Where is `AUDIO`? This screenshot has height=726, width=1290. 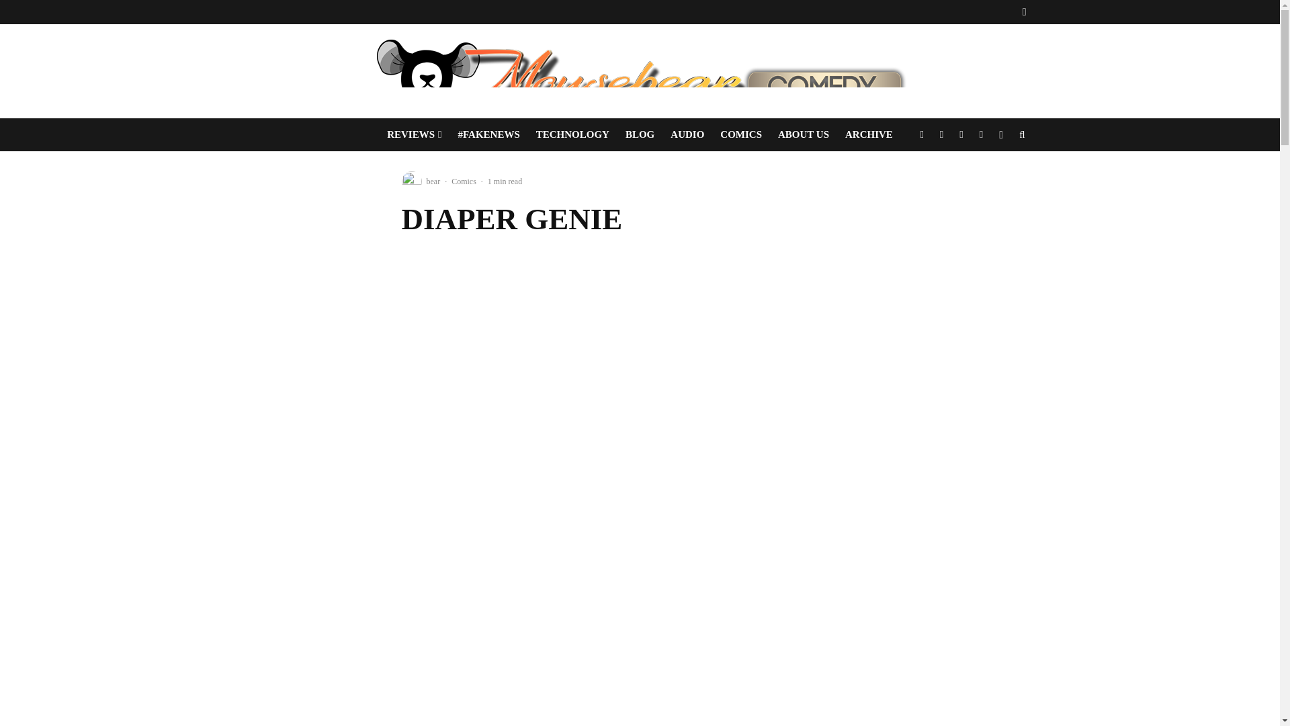 AUDIO is located at coordinates (687, 134).